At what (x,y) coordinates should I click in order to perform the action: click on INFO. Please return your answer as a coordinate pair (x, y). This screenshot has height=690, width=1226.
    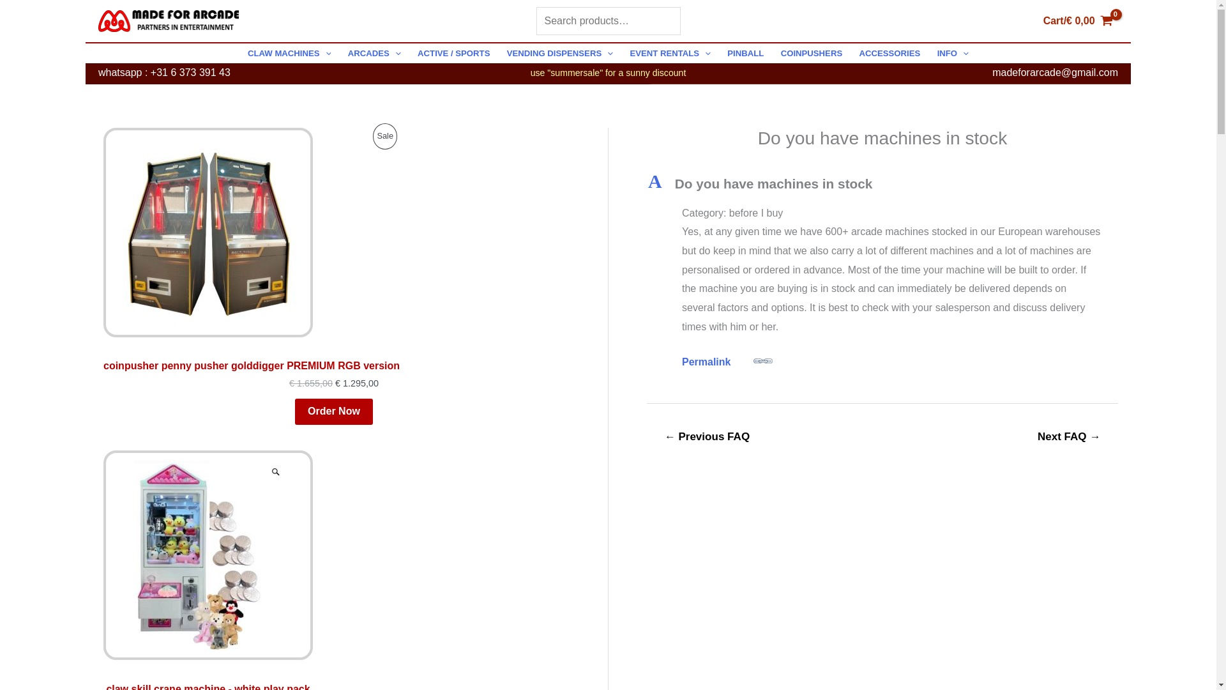
    Looking at the image, I should click on (953, 54).